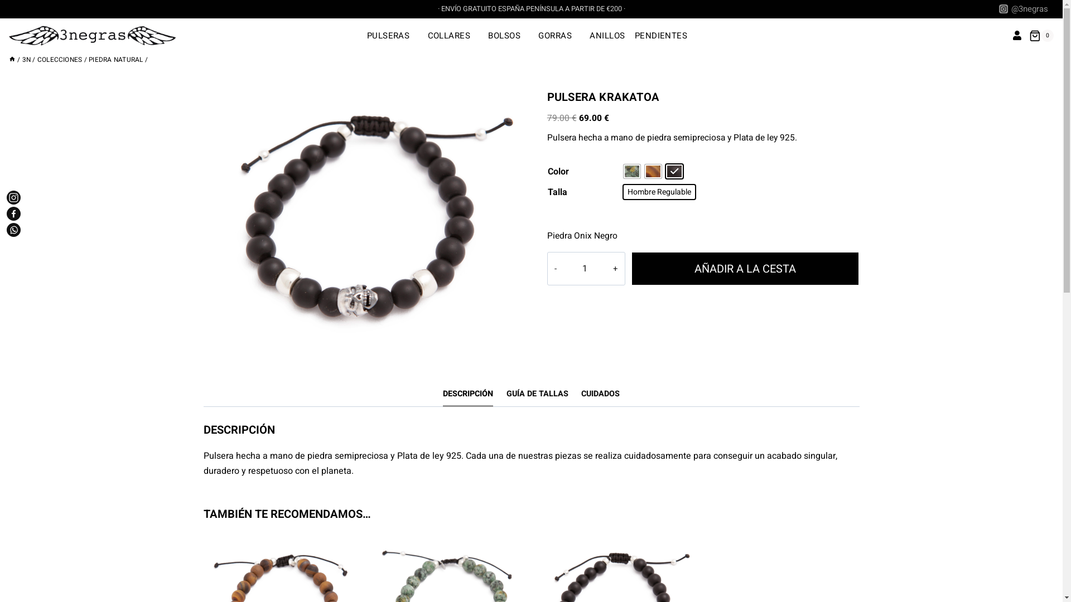 Image resolution: width=1071 pixels, height=602 pixels. What do you see at coordinates (13, 214) in the screenshot?
I see `Facebook` at bounding box center [13, 214].